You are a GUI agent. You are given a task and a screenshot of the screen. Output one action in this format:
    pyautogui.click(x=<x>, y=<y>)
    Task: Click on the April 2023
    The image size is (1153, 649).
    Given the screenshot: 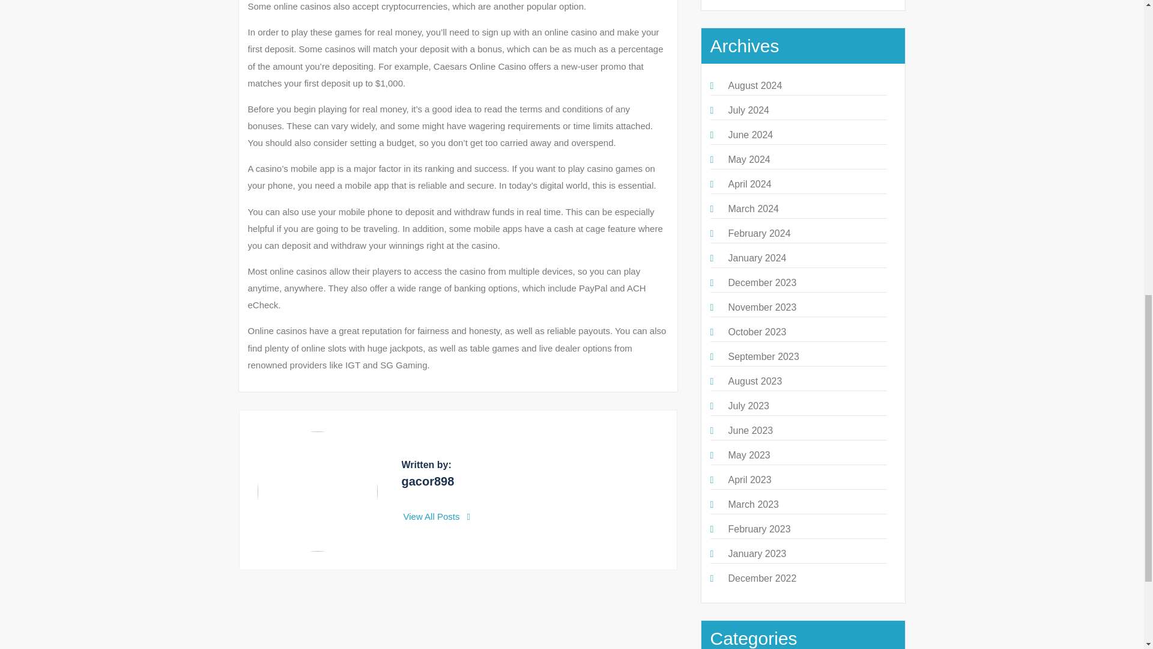 What is the action you would take?
    pyautogui.click(x=749, y=480)
    